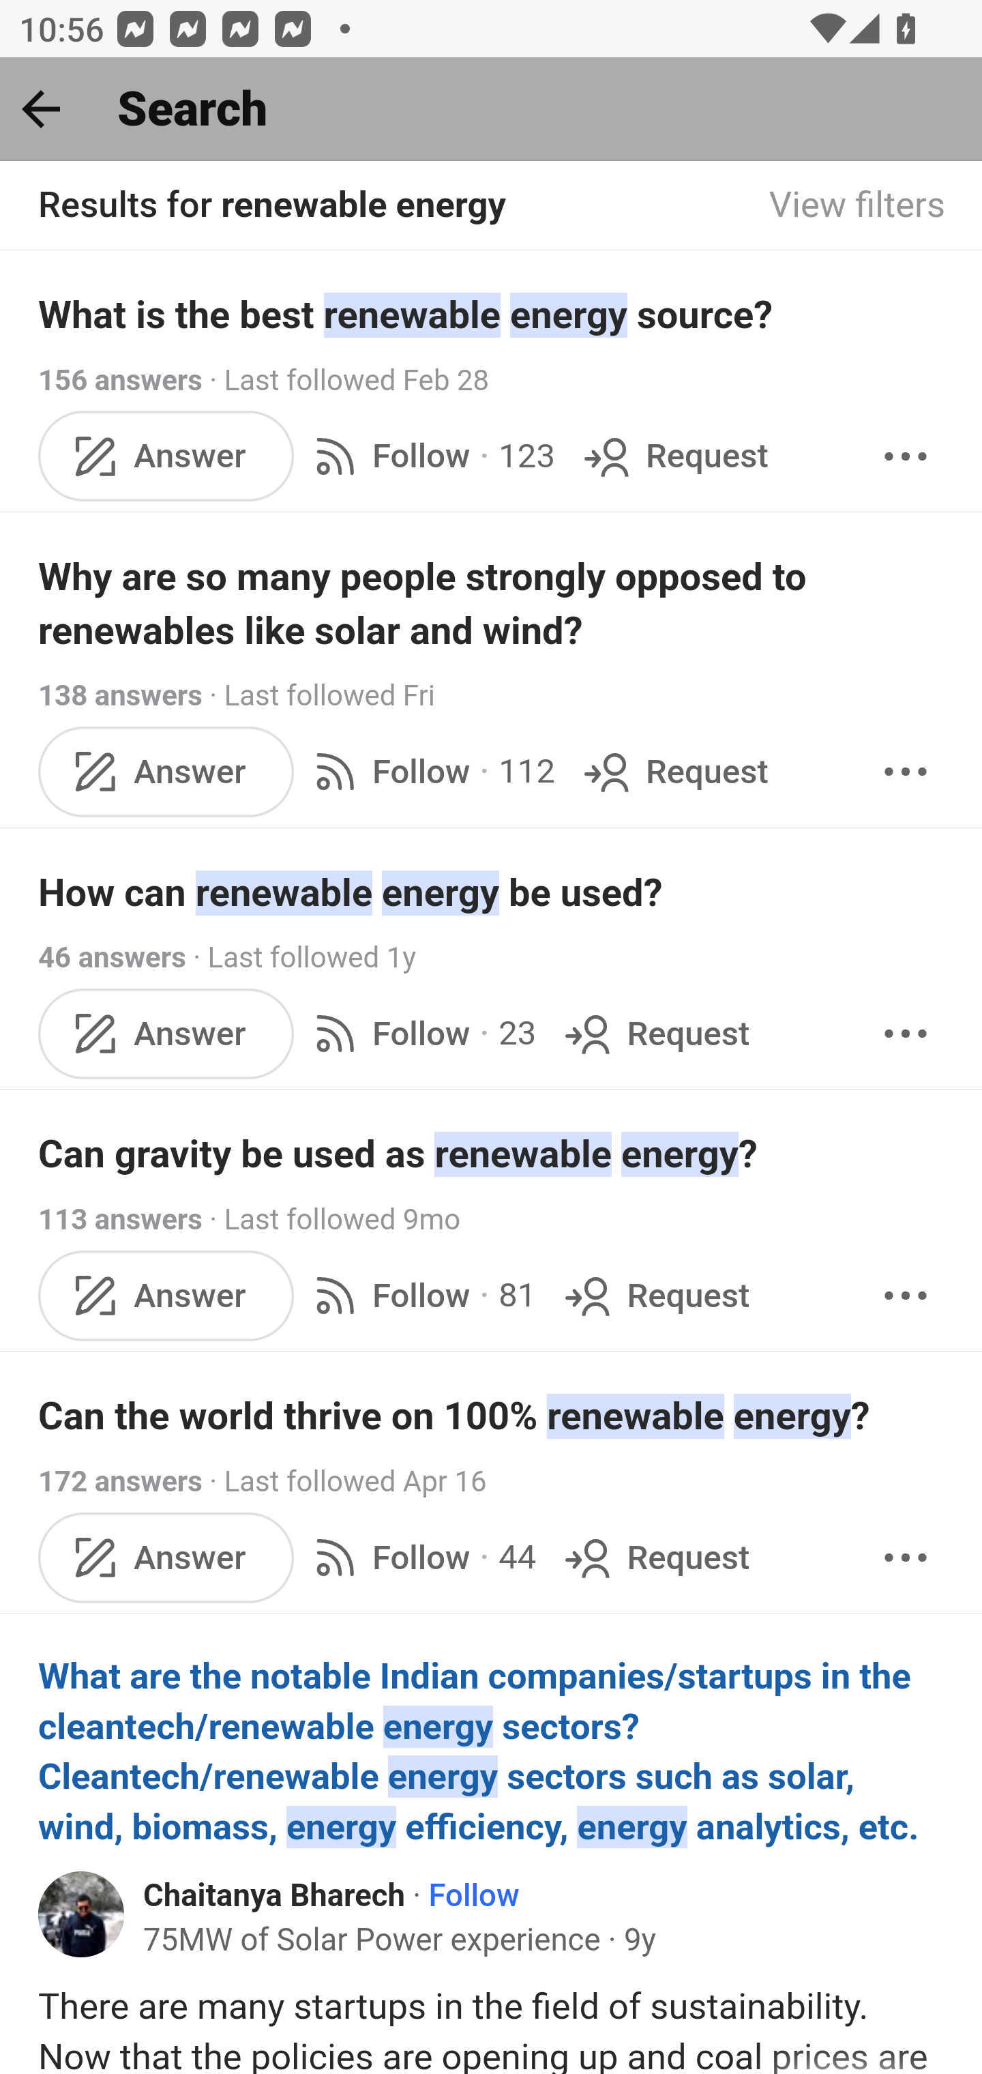 This screenshot has width=982, height=2074. What do you see at coordinates (906, 770) in the screenshot?
I see `More` at bounding box center [906, 770].